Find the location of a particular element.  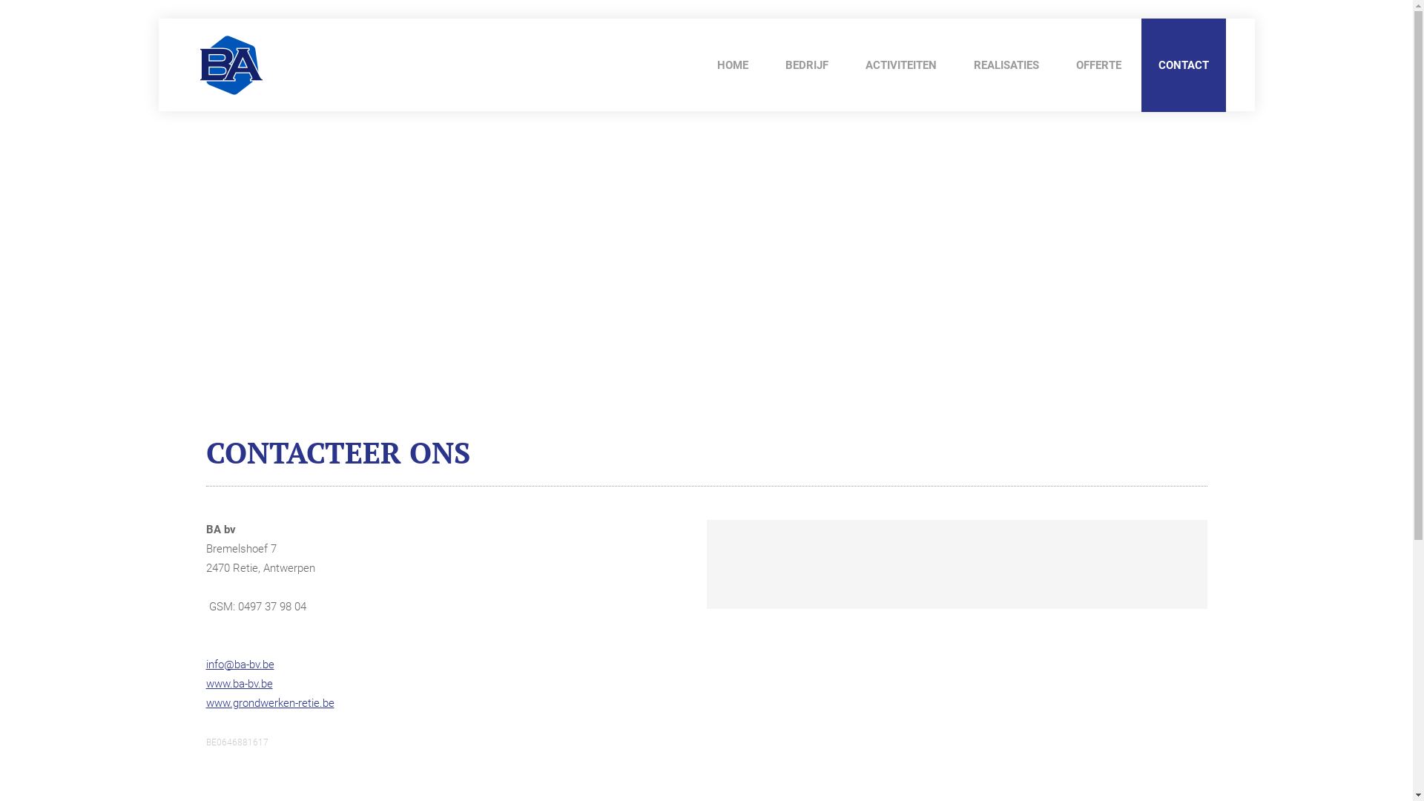

www.grondwerken-retie.be is located at coordinates (270, 703).